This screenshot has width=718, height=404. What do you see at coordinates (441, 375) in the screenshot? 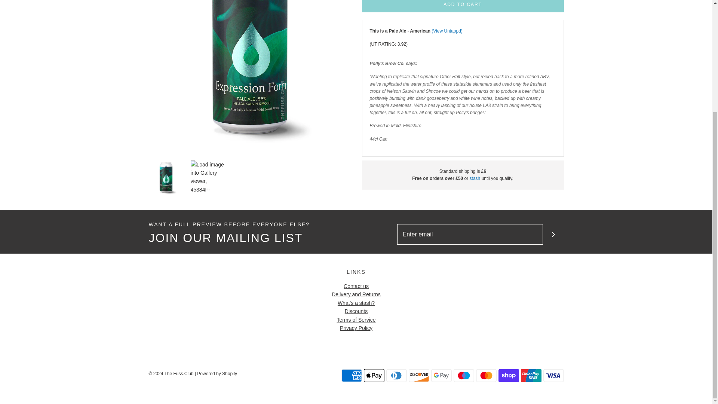
I see `Google Pay` at bounding box center [441, 375].